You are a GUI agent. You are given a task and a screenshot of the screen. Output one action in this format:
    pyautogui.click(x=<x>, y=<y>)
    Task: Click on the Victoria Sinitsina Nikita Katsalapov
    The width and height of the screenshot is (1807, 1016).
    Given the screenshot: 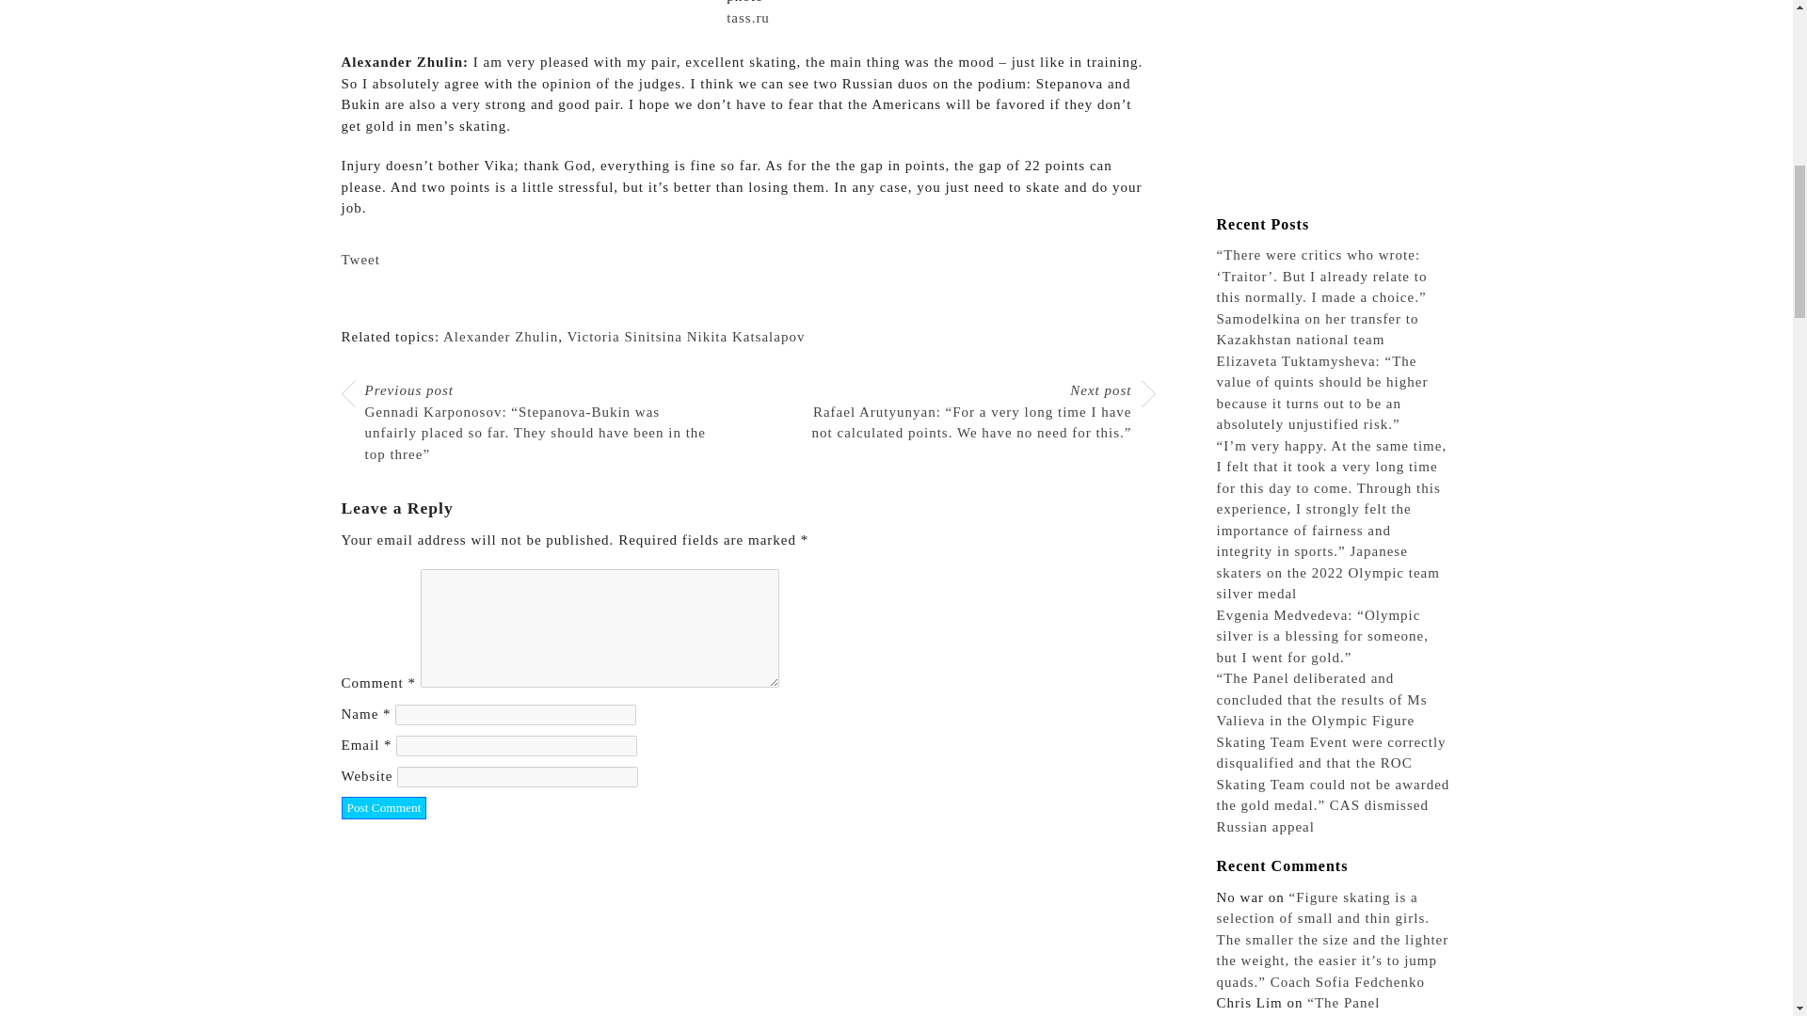 What is the action you would take?
    pyautogui.click(x=685, y=337)
    